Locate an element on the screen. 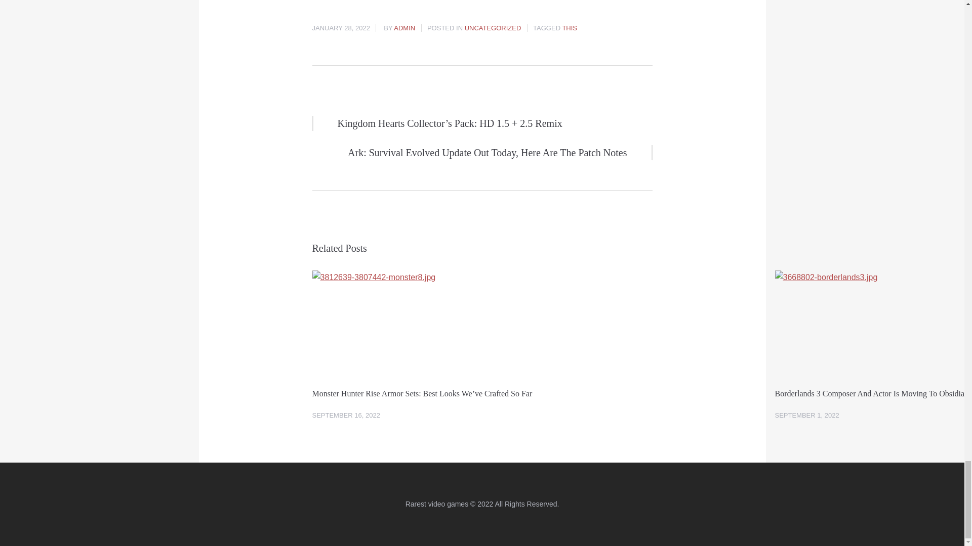 This screenshot has height=546, width=972. THIS is located at coordinates (569, 27).